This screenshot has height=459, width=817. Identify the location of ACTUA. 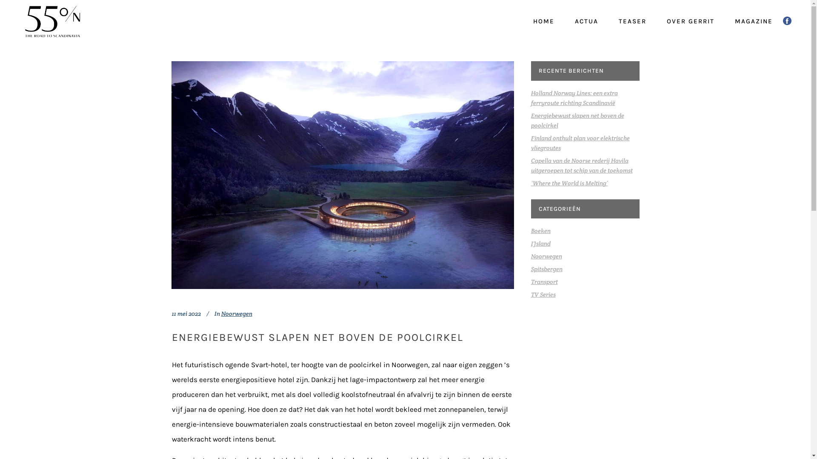
(586, 21).